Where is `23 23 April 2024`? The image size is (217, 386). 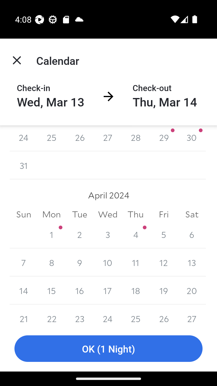
23 23 April 2024 is located at coordinates (80, 315).